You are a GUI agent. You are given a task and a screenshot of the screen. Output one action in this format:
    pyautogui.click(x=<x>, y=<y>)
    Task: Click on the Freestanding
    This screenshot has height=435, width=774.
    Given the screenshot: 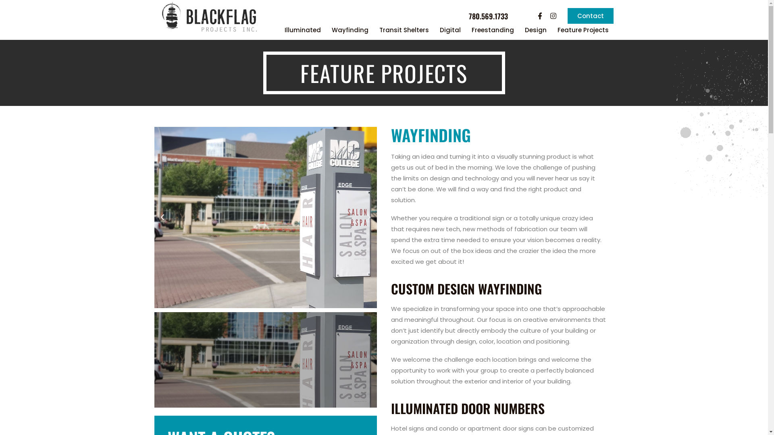 What is the action you would take?
    pyautogui.click(x=493, y=30)
    